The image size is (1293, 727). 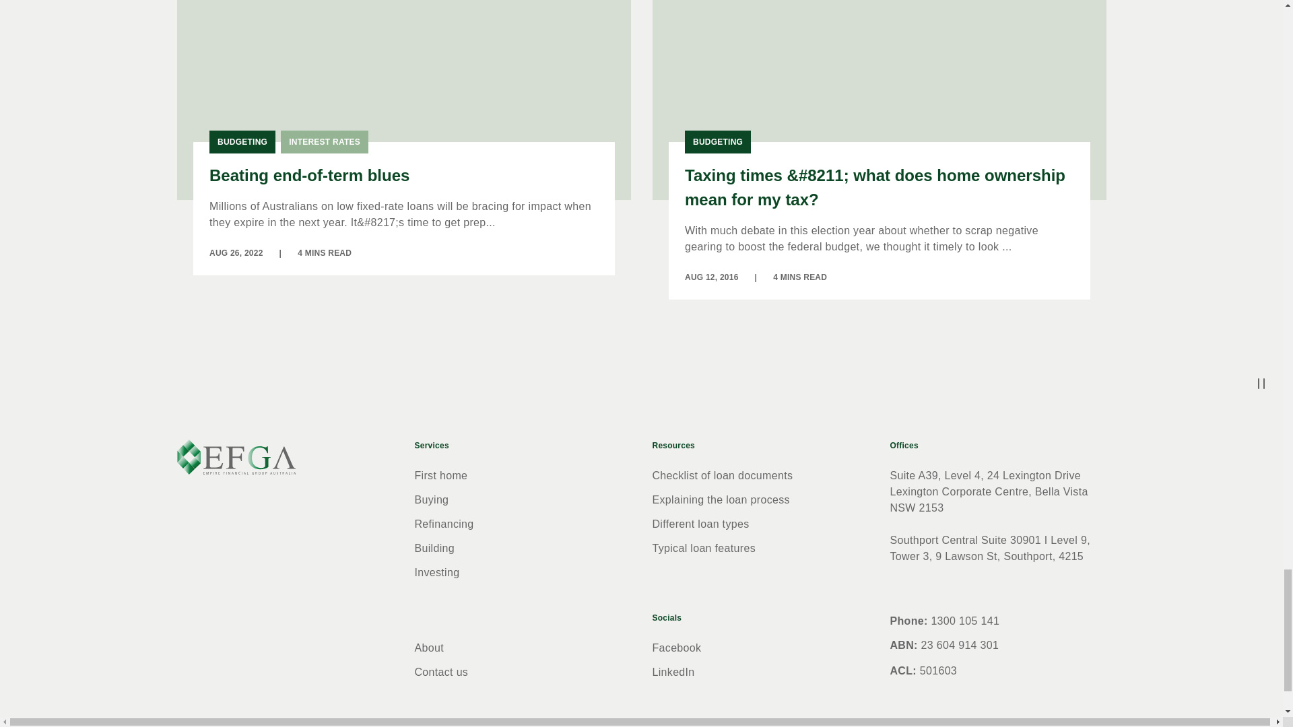 I want to click on Contact us, so click(x=442, y=672).